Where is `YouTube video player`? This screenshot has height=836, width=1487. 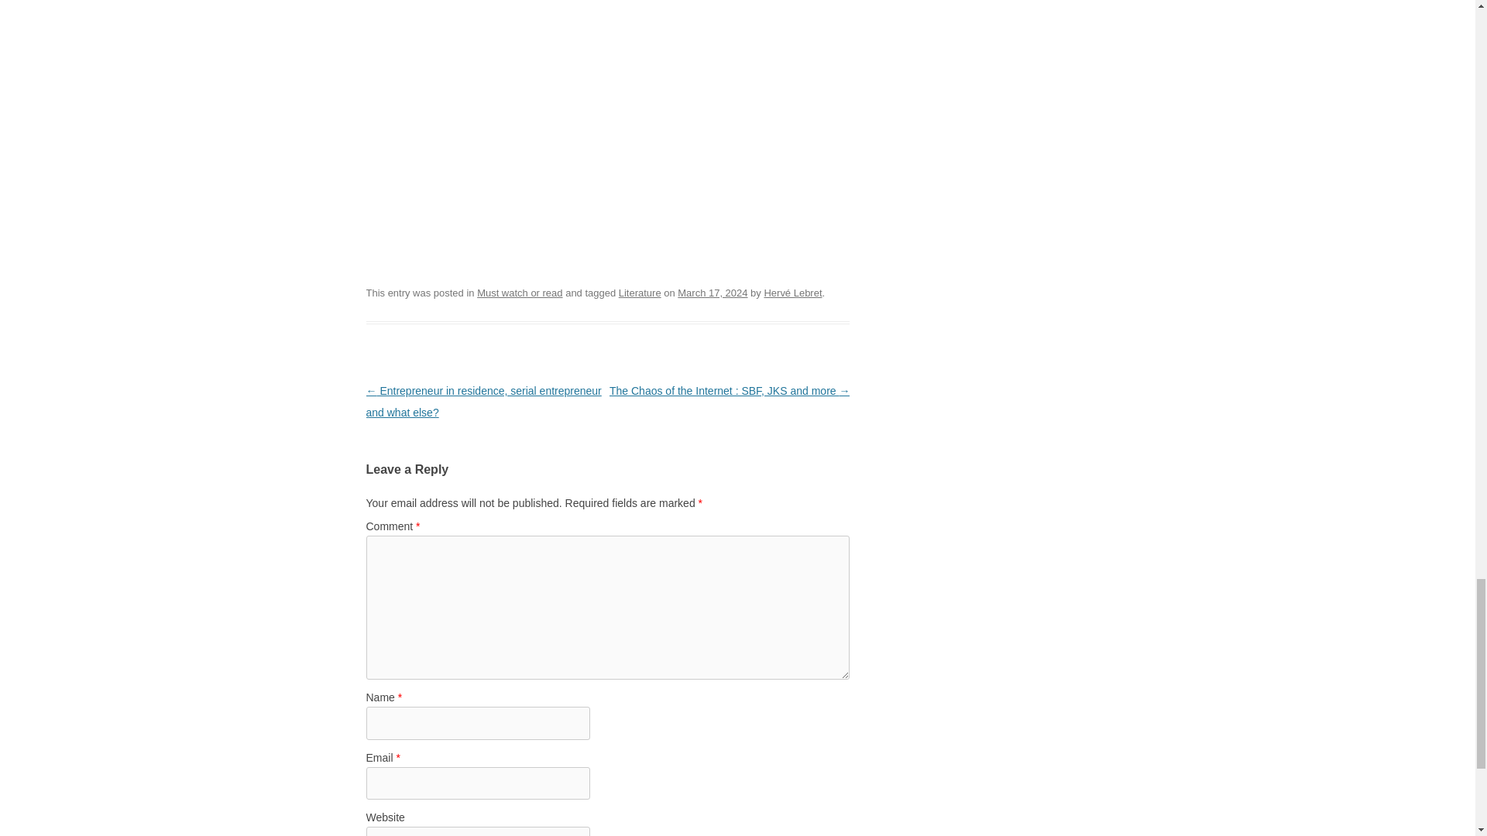
YouTube video player is located at coordinates (582, 121).